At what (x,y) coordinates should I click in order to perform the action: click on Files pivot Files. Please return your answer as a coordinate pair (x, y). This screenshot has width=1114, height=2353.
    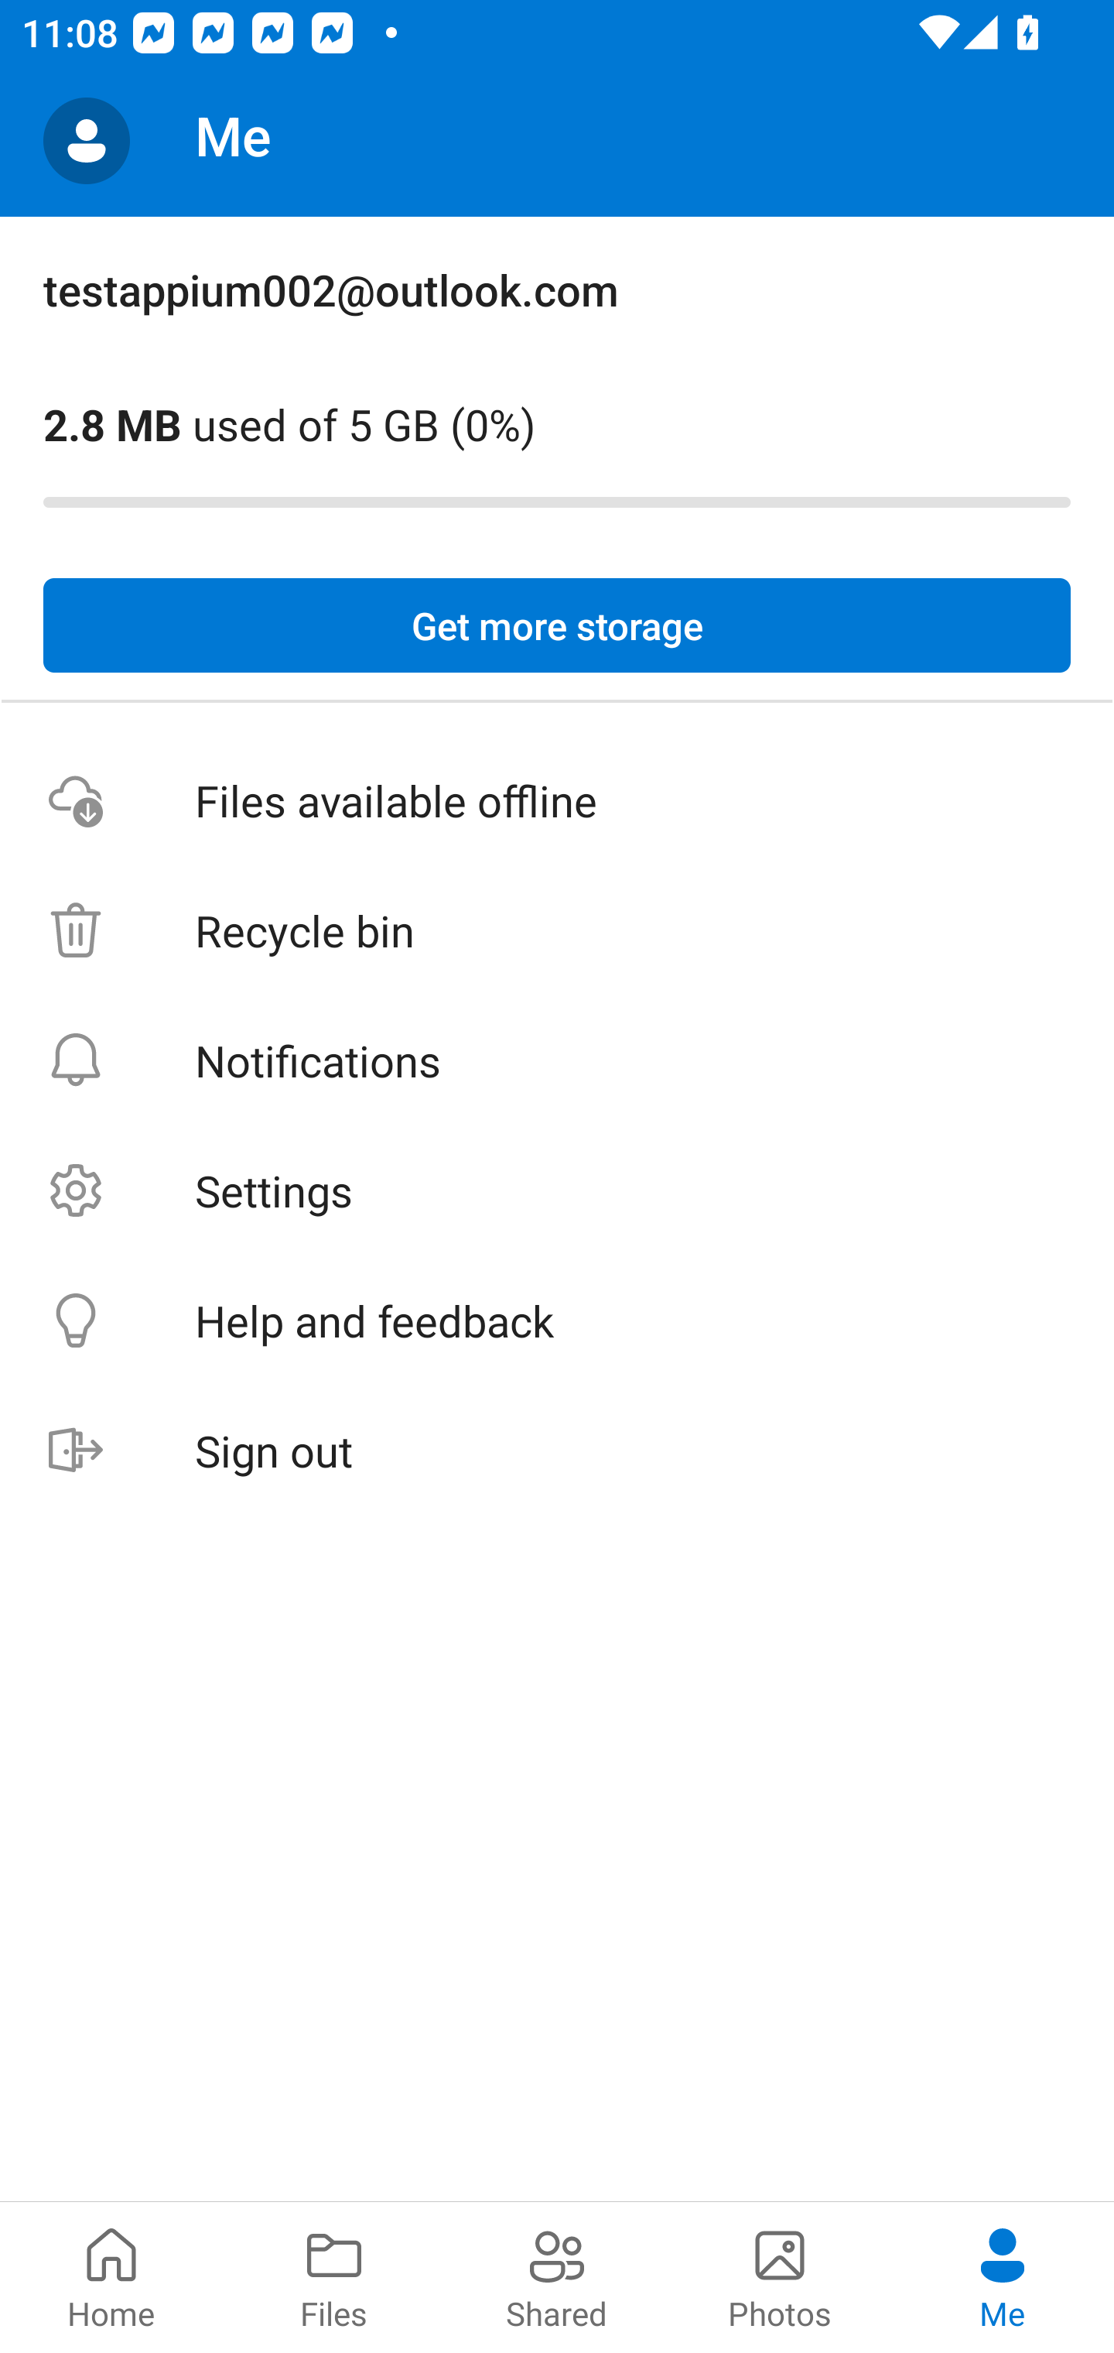
    Looking at the image, I should click on (334, 2277).